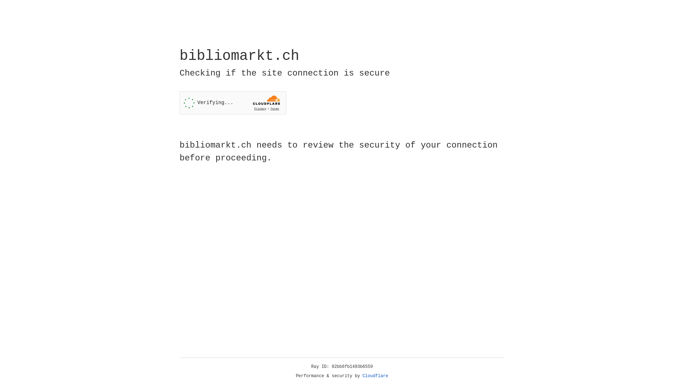  What do you see at coordinates (375, 376) in the screenshot?
I see `Cloudflare` at bounding box center [375, 376].